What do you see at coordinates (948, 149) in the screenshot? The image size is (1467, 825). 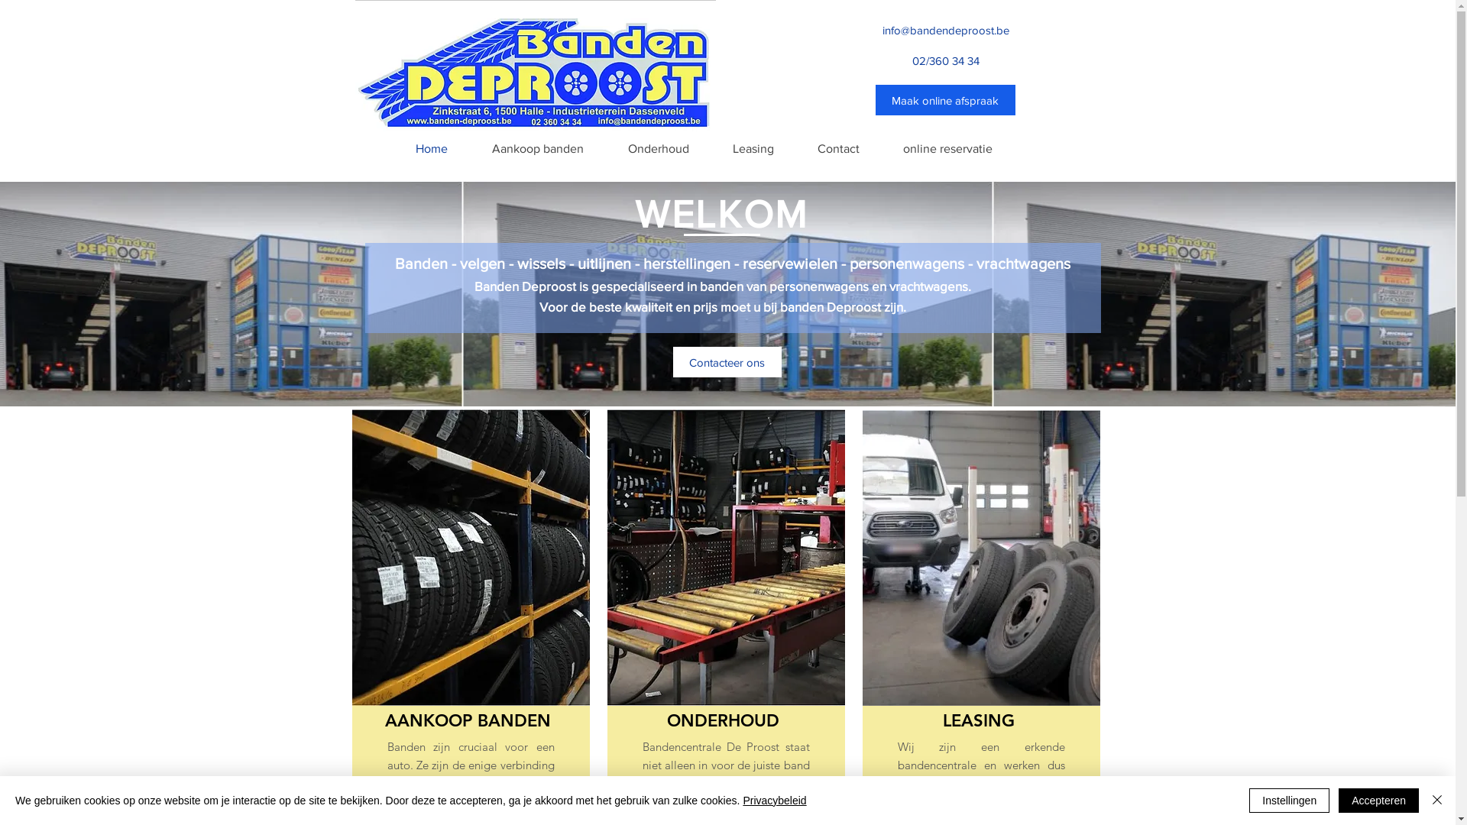 I see `online reservatie` at bounding box center [948, 149].